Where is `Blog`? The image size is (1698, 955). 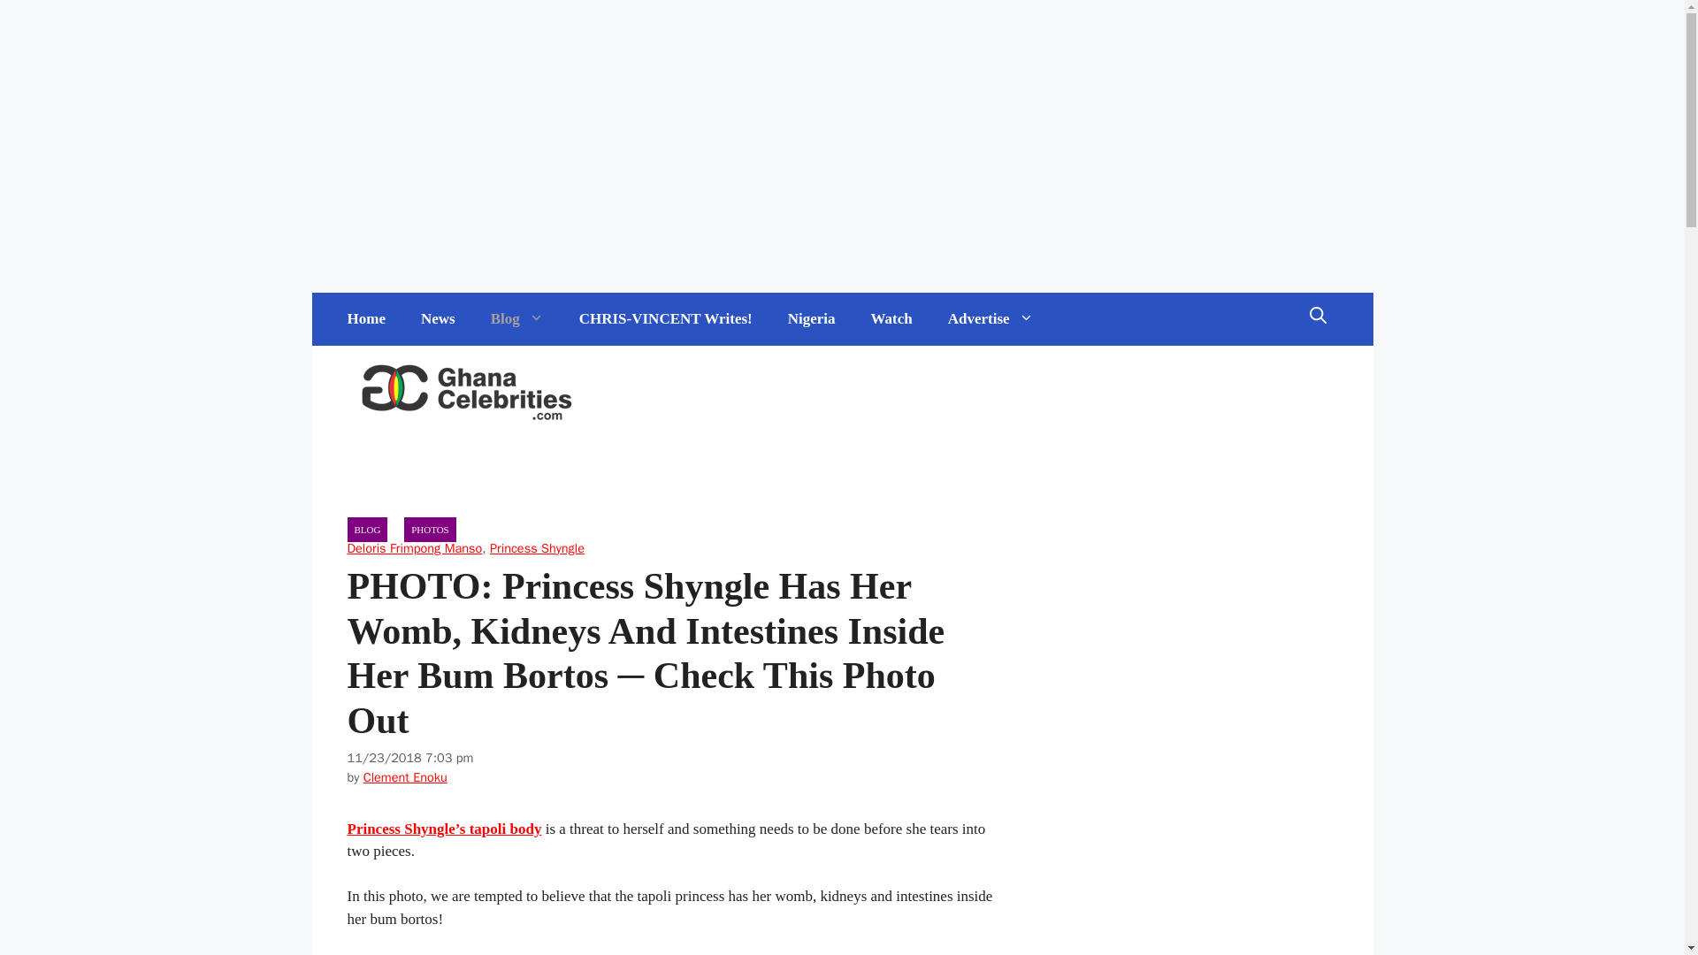
Blog is located at coordinates (517, 318).